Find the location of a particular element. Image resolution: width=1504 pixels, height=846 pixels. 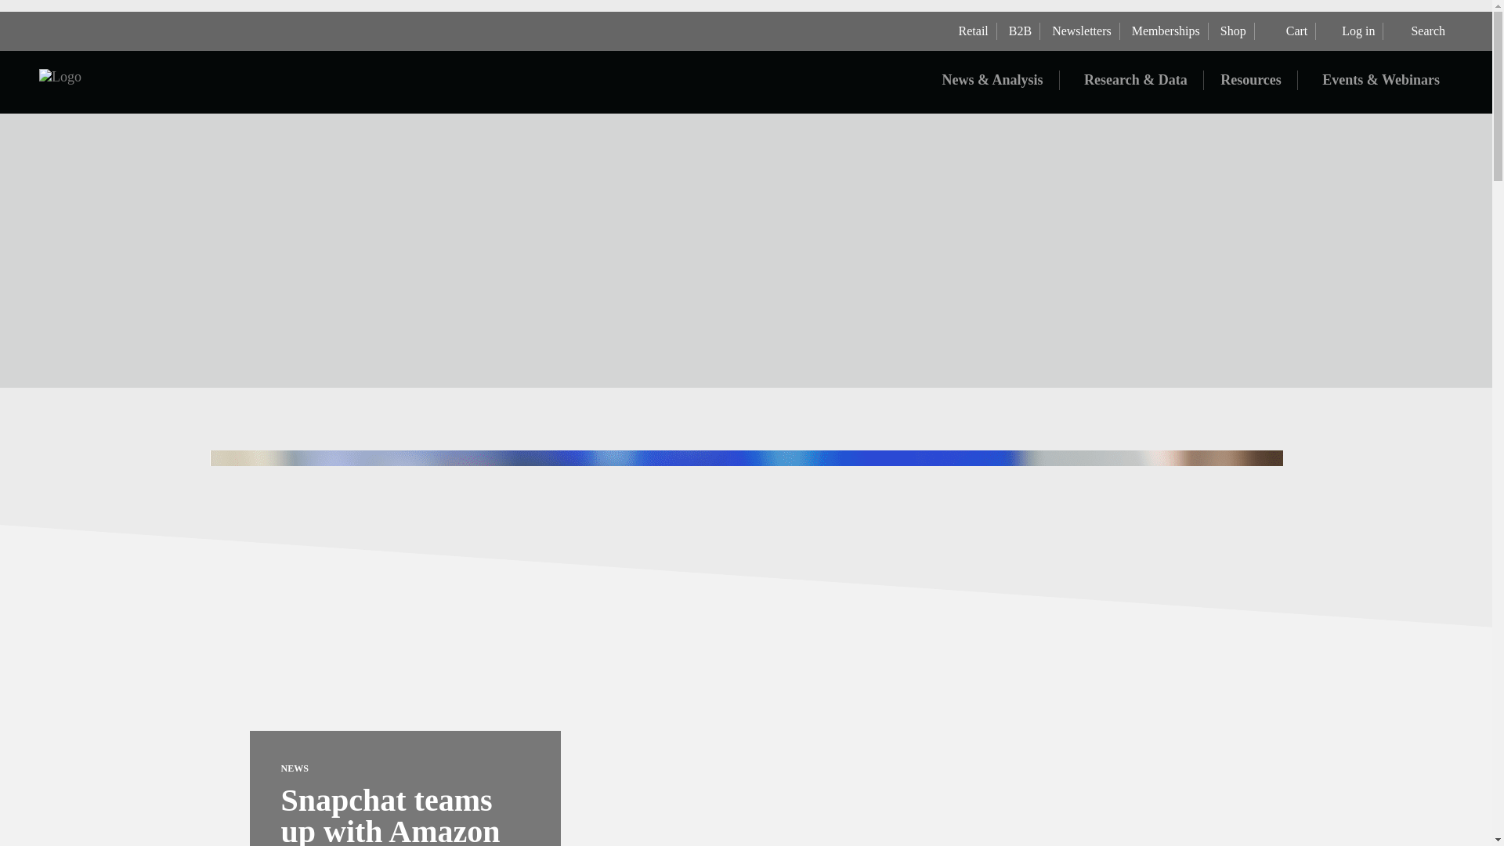

Newsletters is located at coordinates (1079, 31).